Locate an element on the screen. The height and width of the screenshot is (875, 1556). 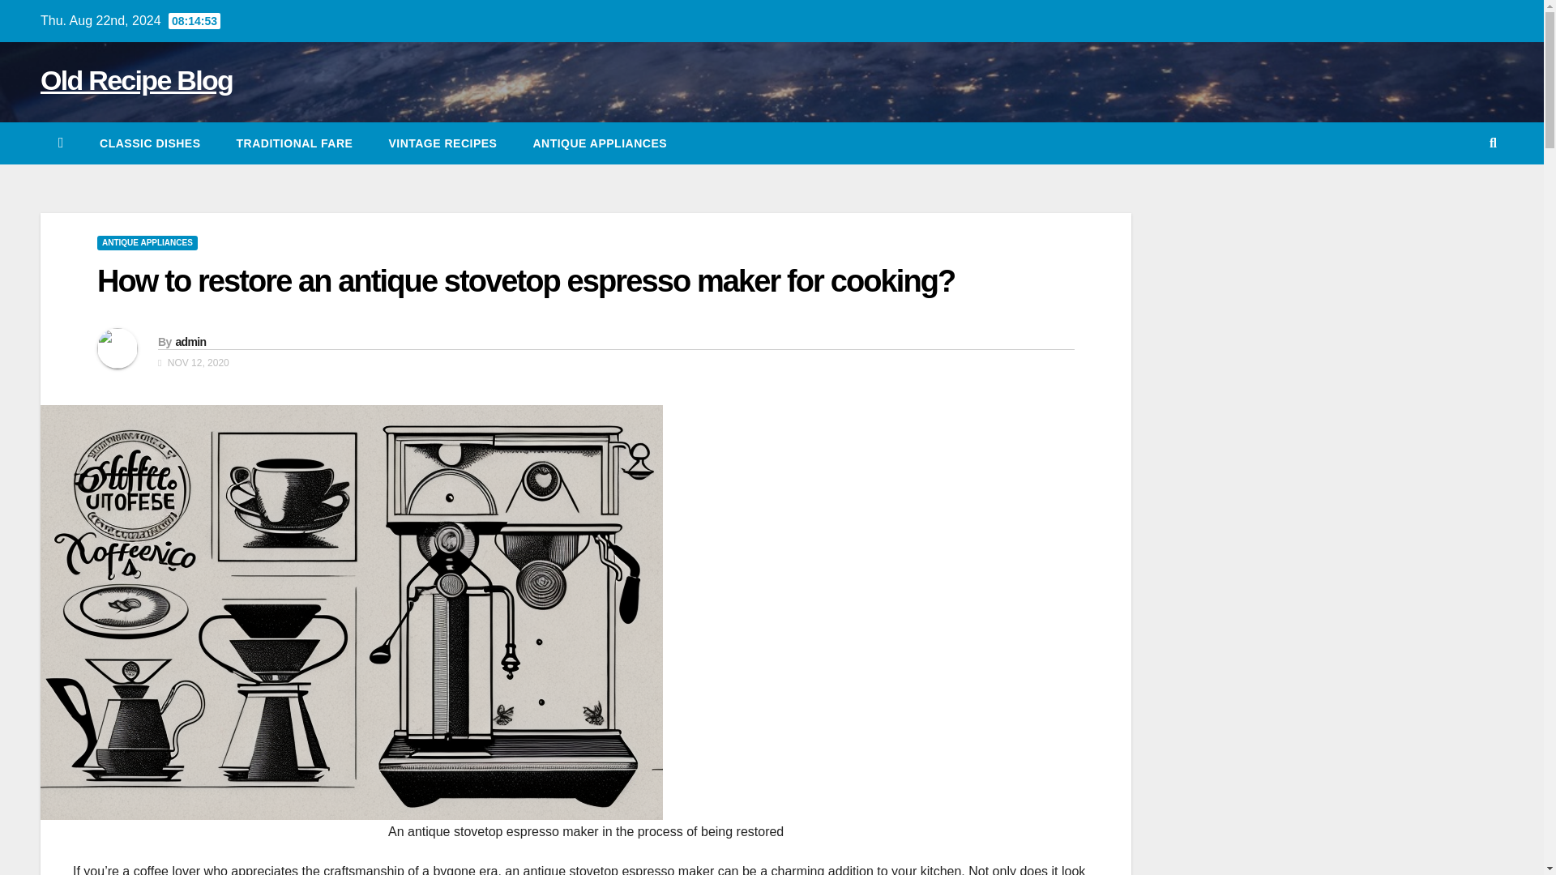
VINTAGE RECIPES is located at coordinates (442, 143).